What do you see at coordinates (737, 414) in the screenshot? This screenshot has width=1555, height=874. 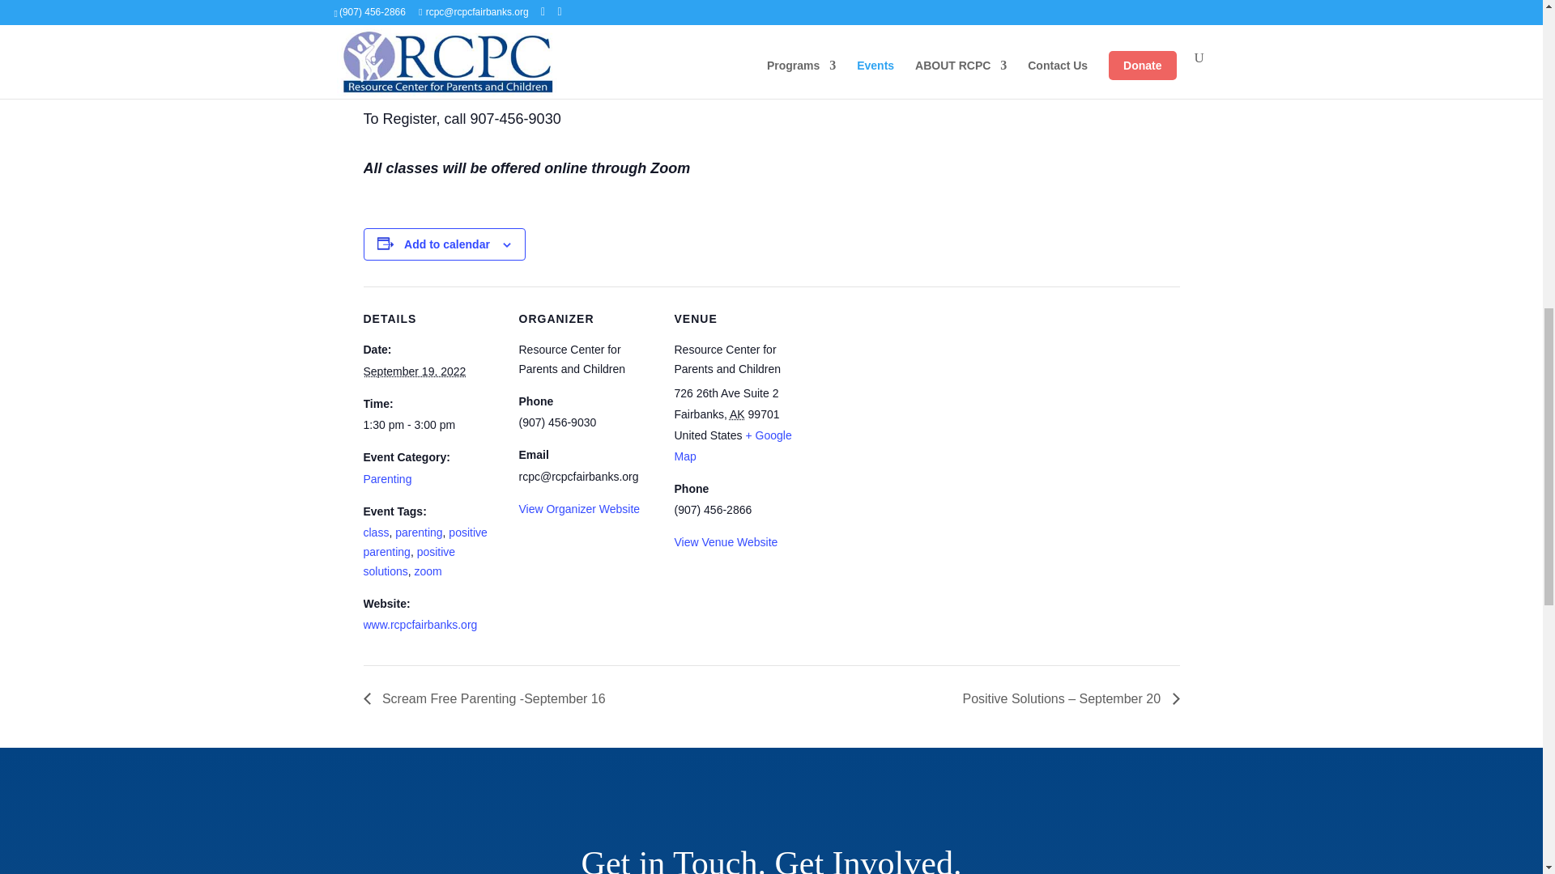 I see `Alaska` at bounding box center [737, 414].